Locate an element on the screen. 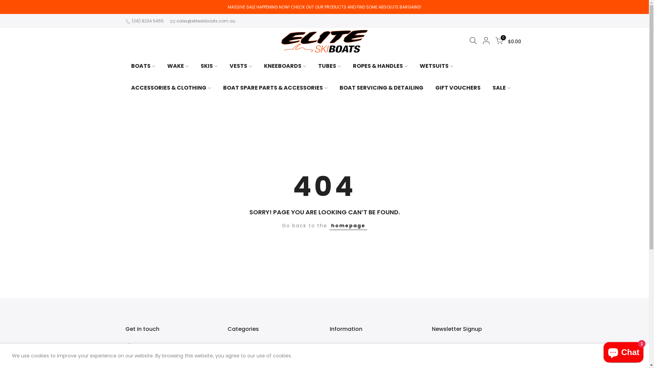  BOAT SPARE PARTS & ACCESSORIES is located at coordinates (275, 88).